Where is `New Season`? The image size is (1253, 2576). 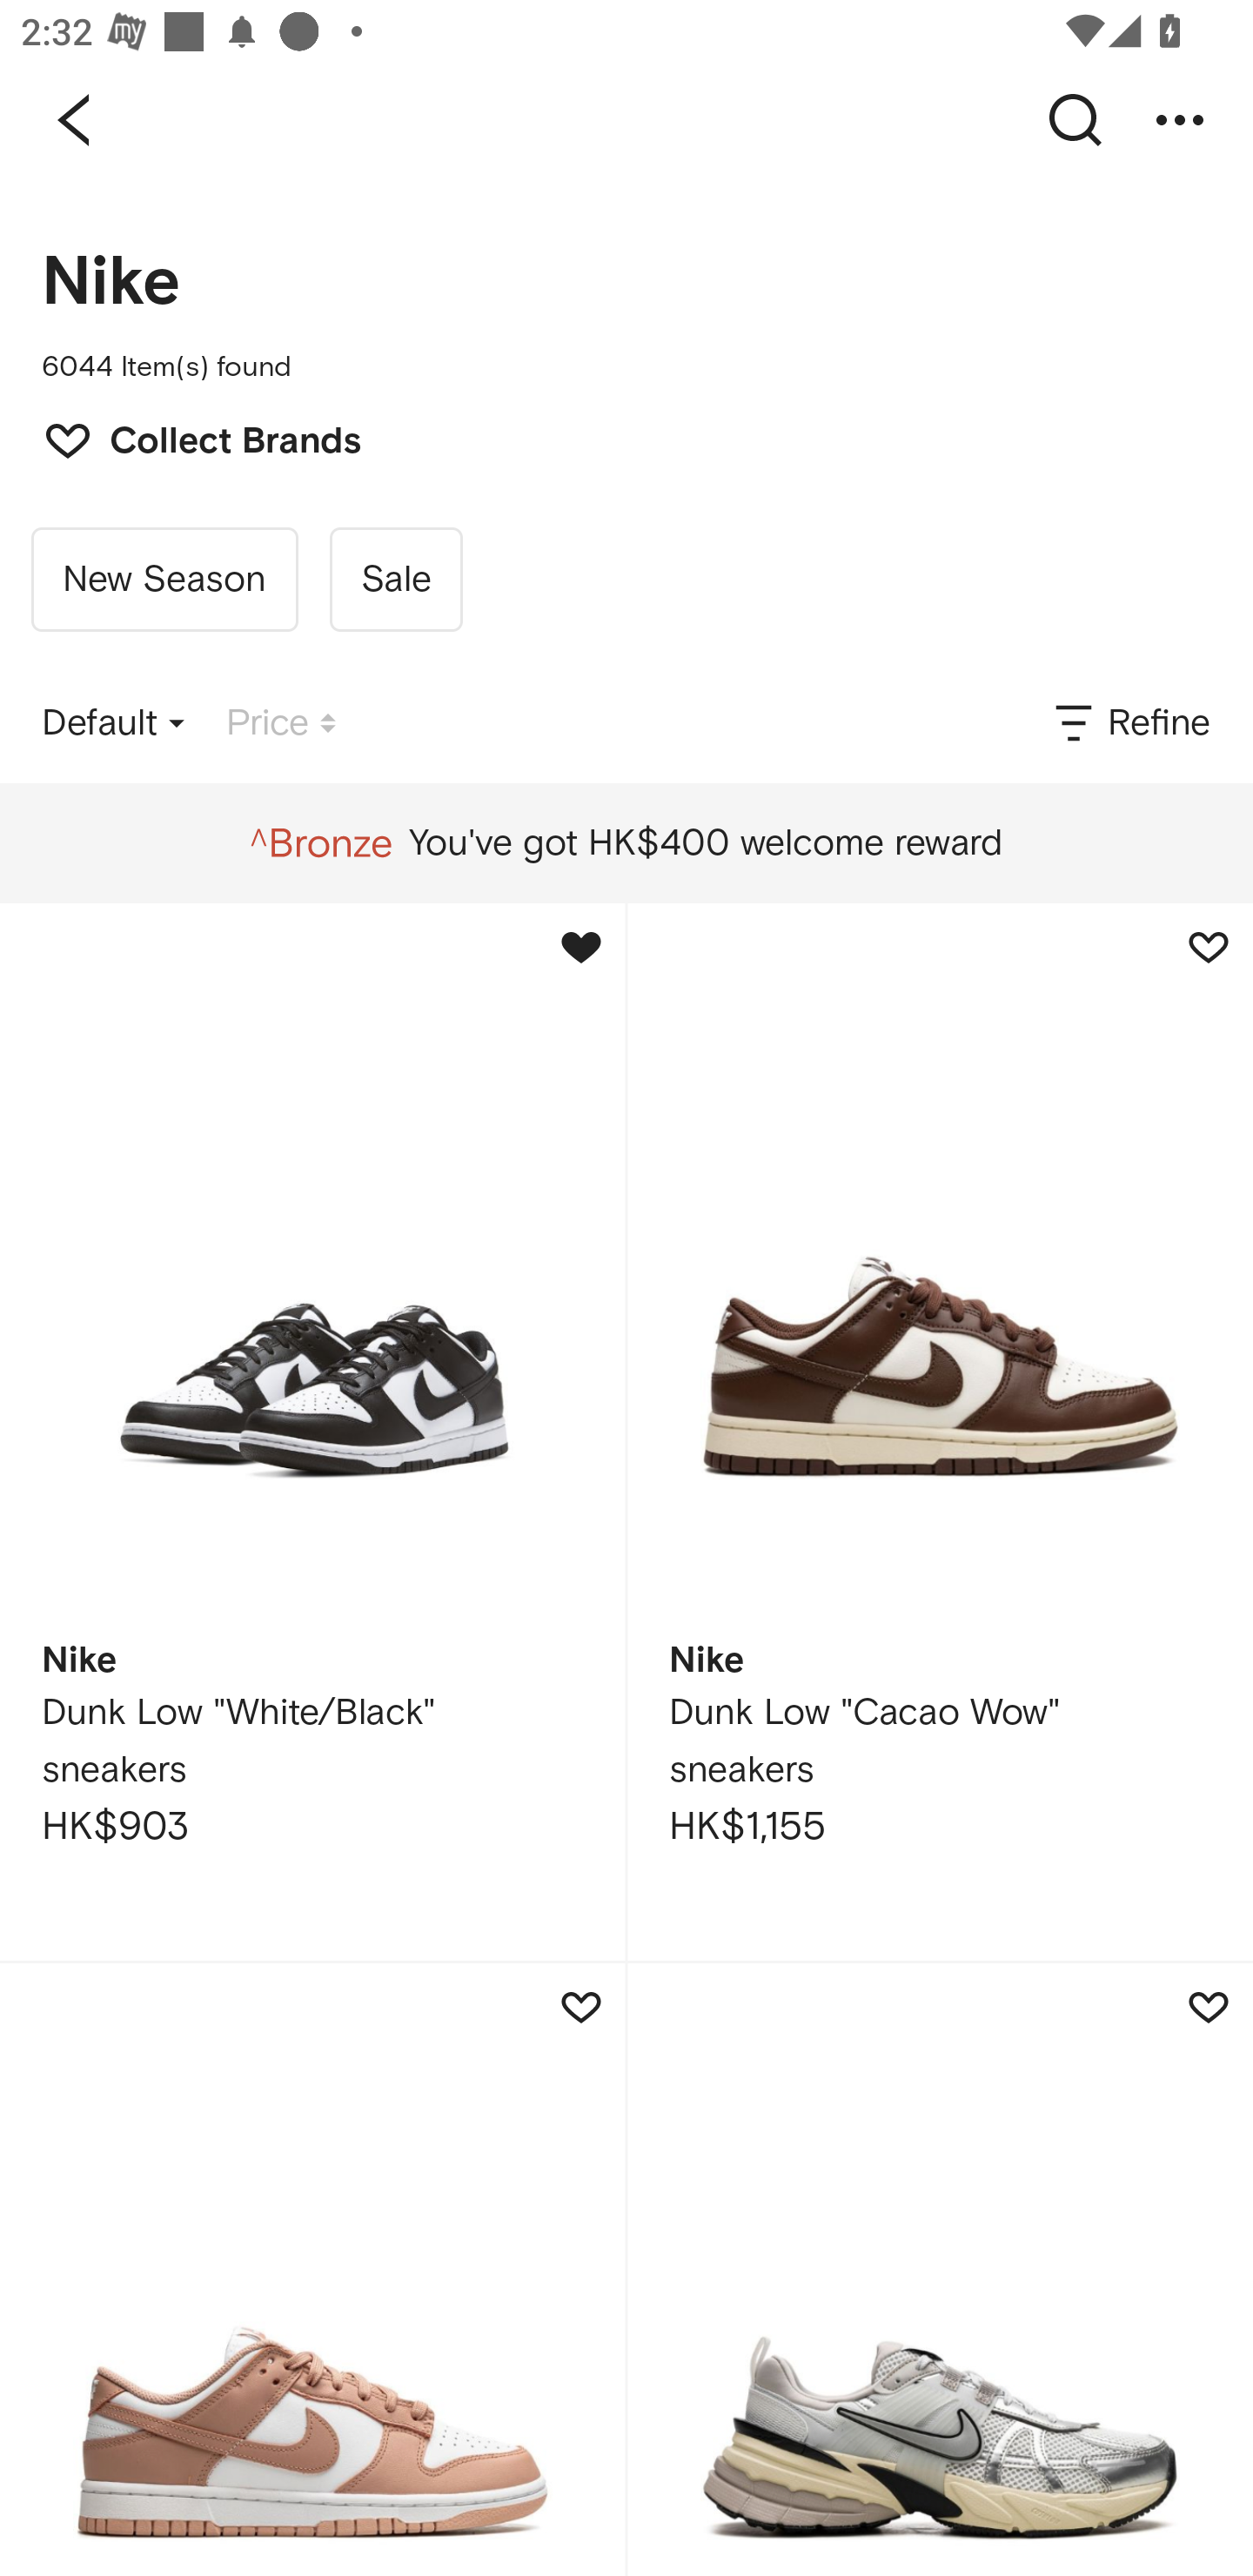
New Season is located at coordinates (164, 580).